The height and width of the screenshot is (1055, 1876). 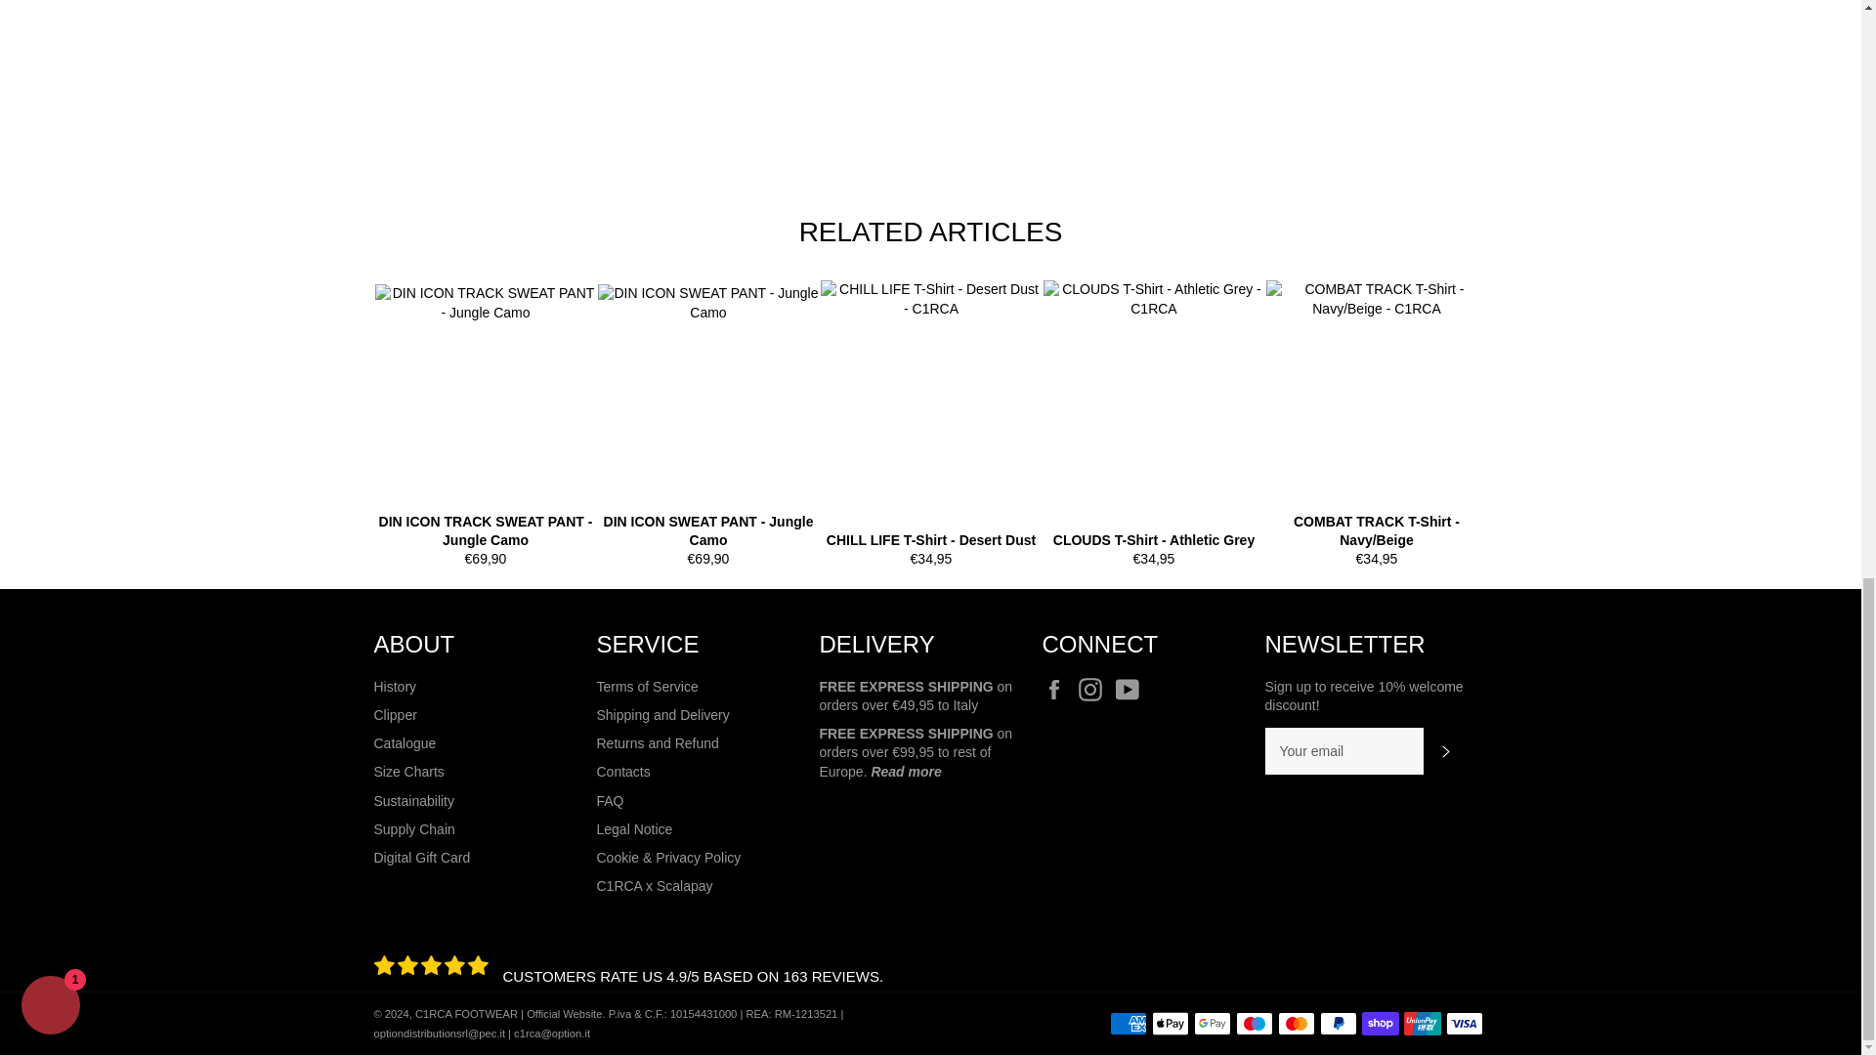 I want to click on PayPal, so click(x=1337, y=1023).